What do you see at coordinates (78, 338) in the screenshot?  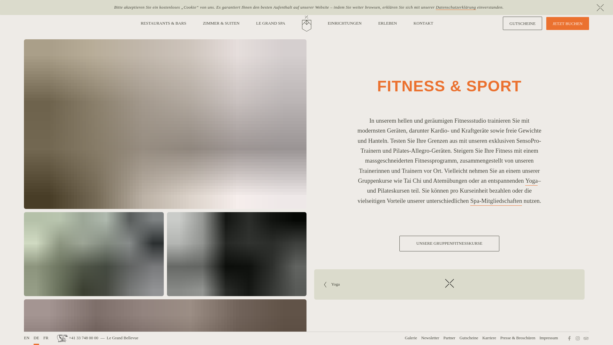 I see `+41 33 748 00 00` at bounding box center [78, 338].